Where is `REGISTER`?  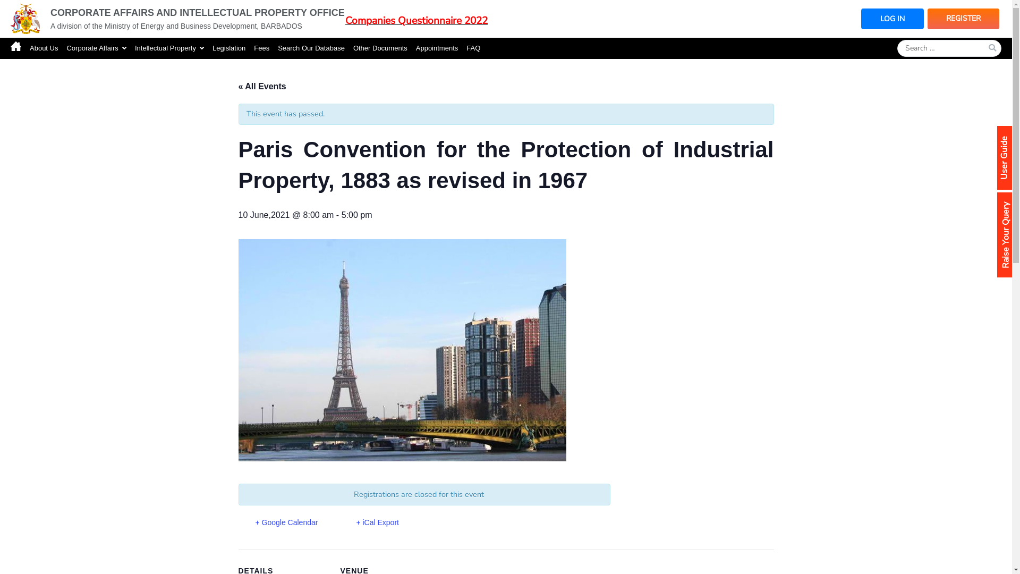
REGISTER is located at coordinates (964, 19).